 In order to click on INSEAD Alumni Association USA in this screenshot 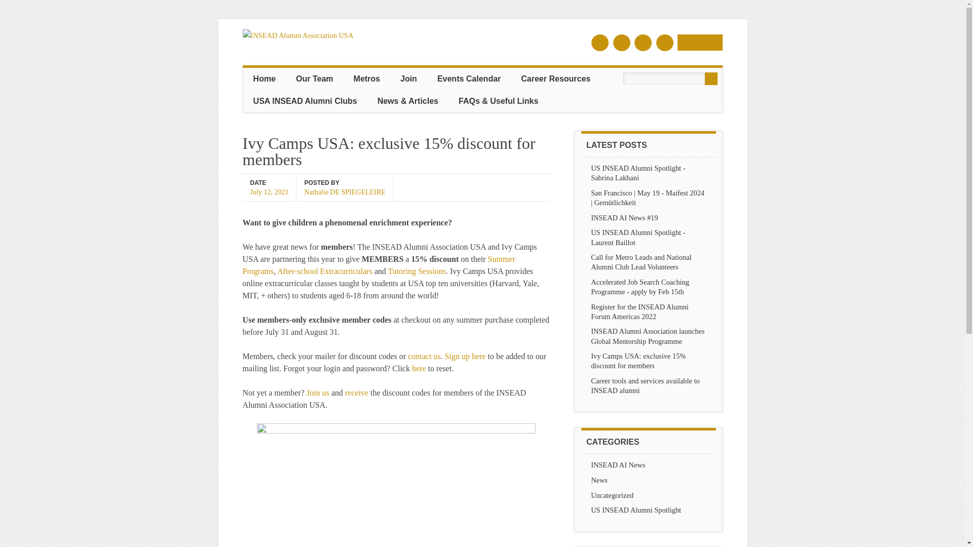, I will do `click(298, 35)`.